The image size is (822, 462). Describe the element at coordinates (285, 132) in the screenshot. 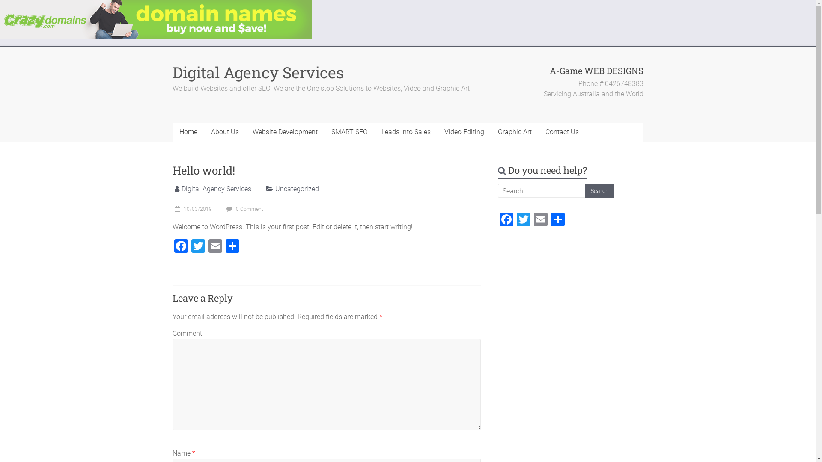

I see `Website Development` at that location.